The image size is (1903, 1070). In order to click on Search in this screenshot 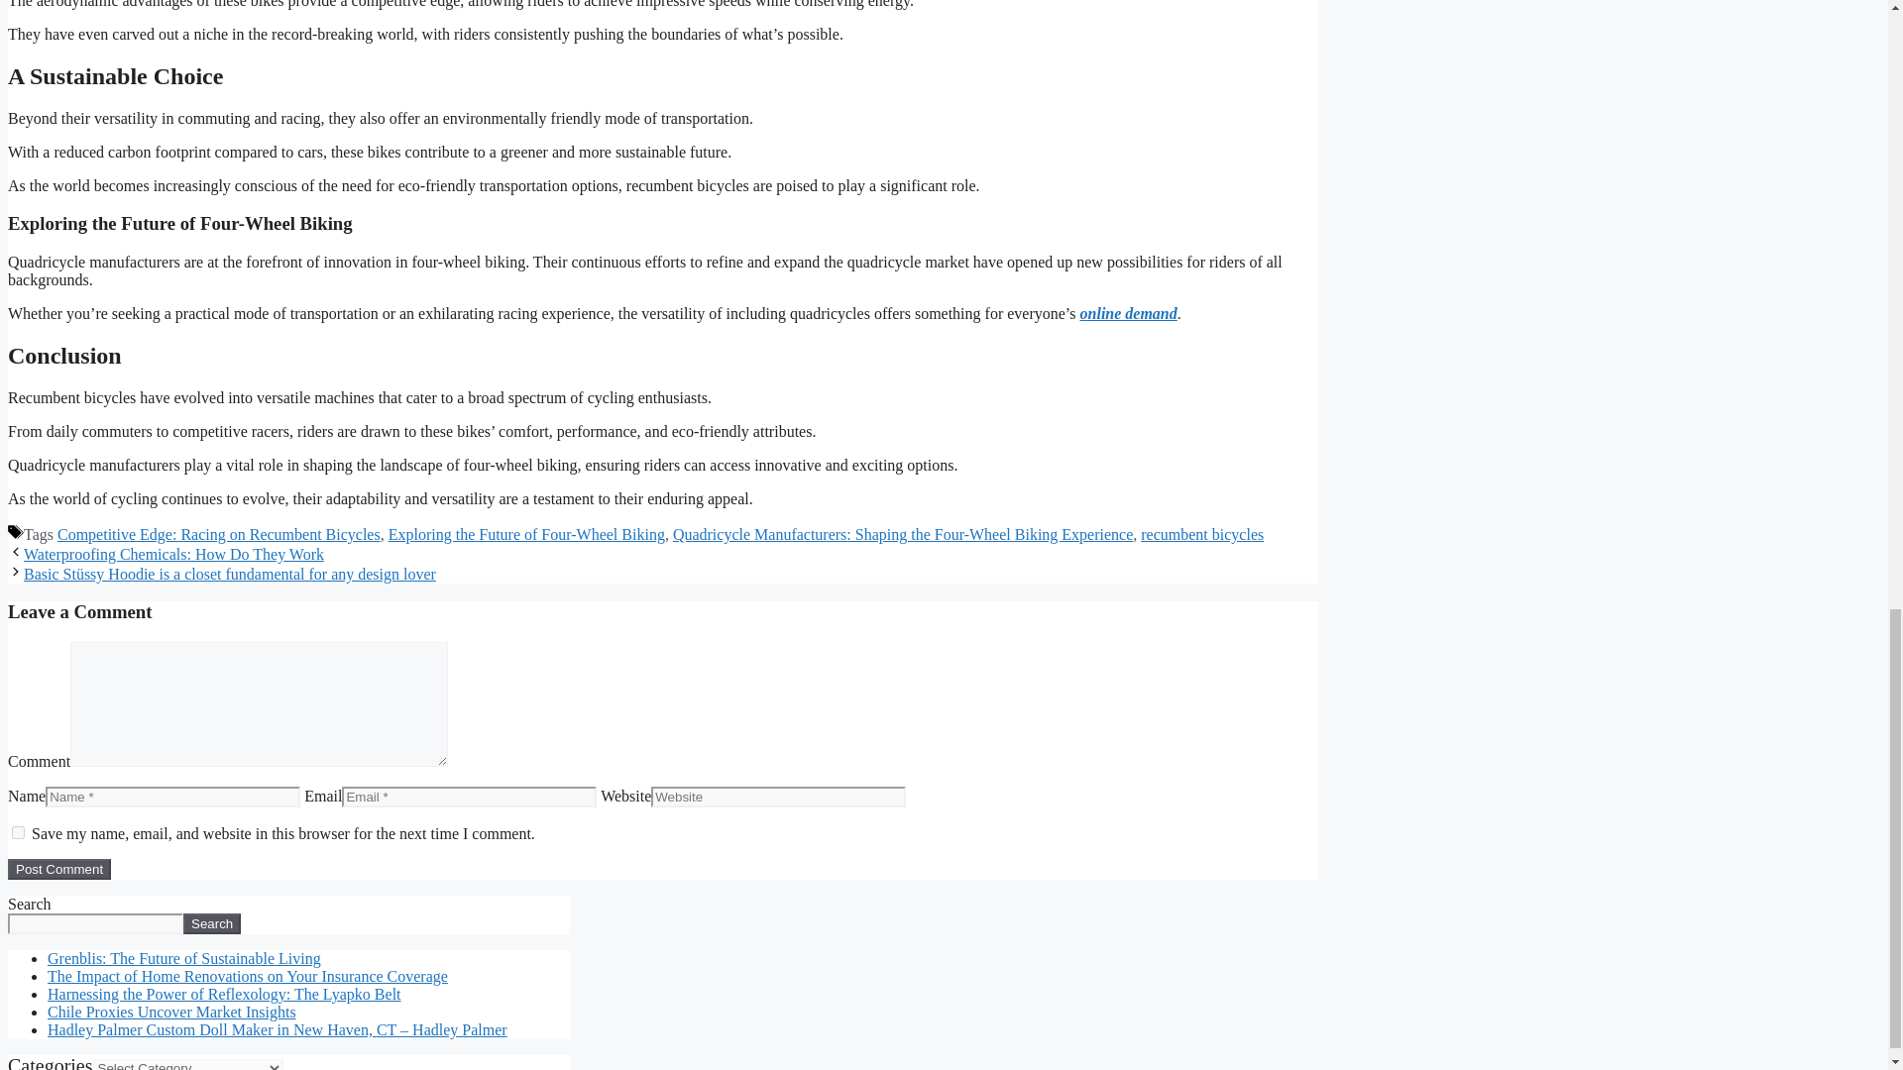, I will do `click(212, 923)`.